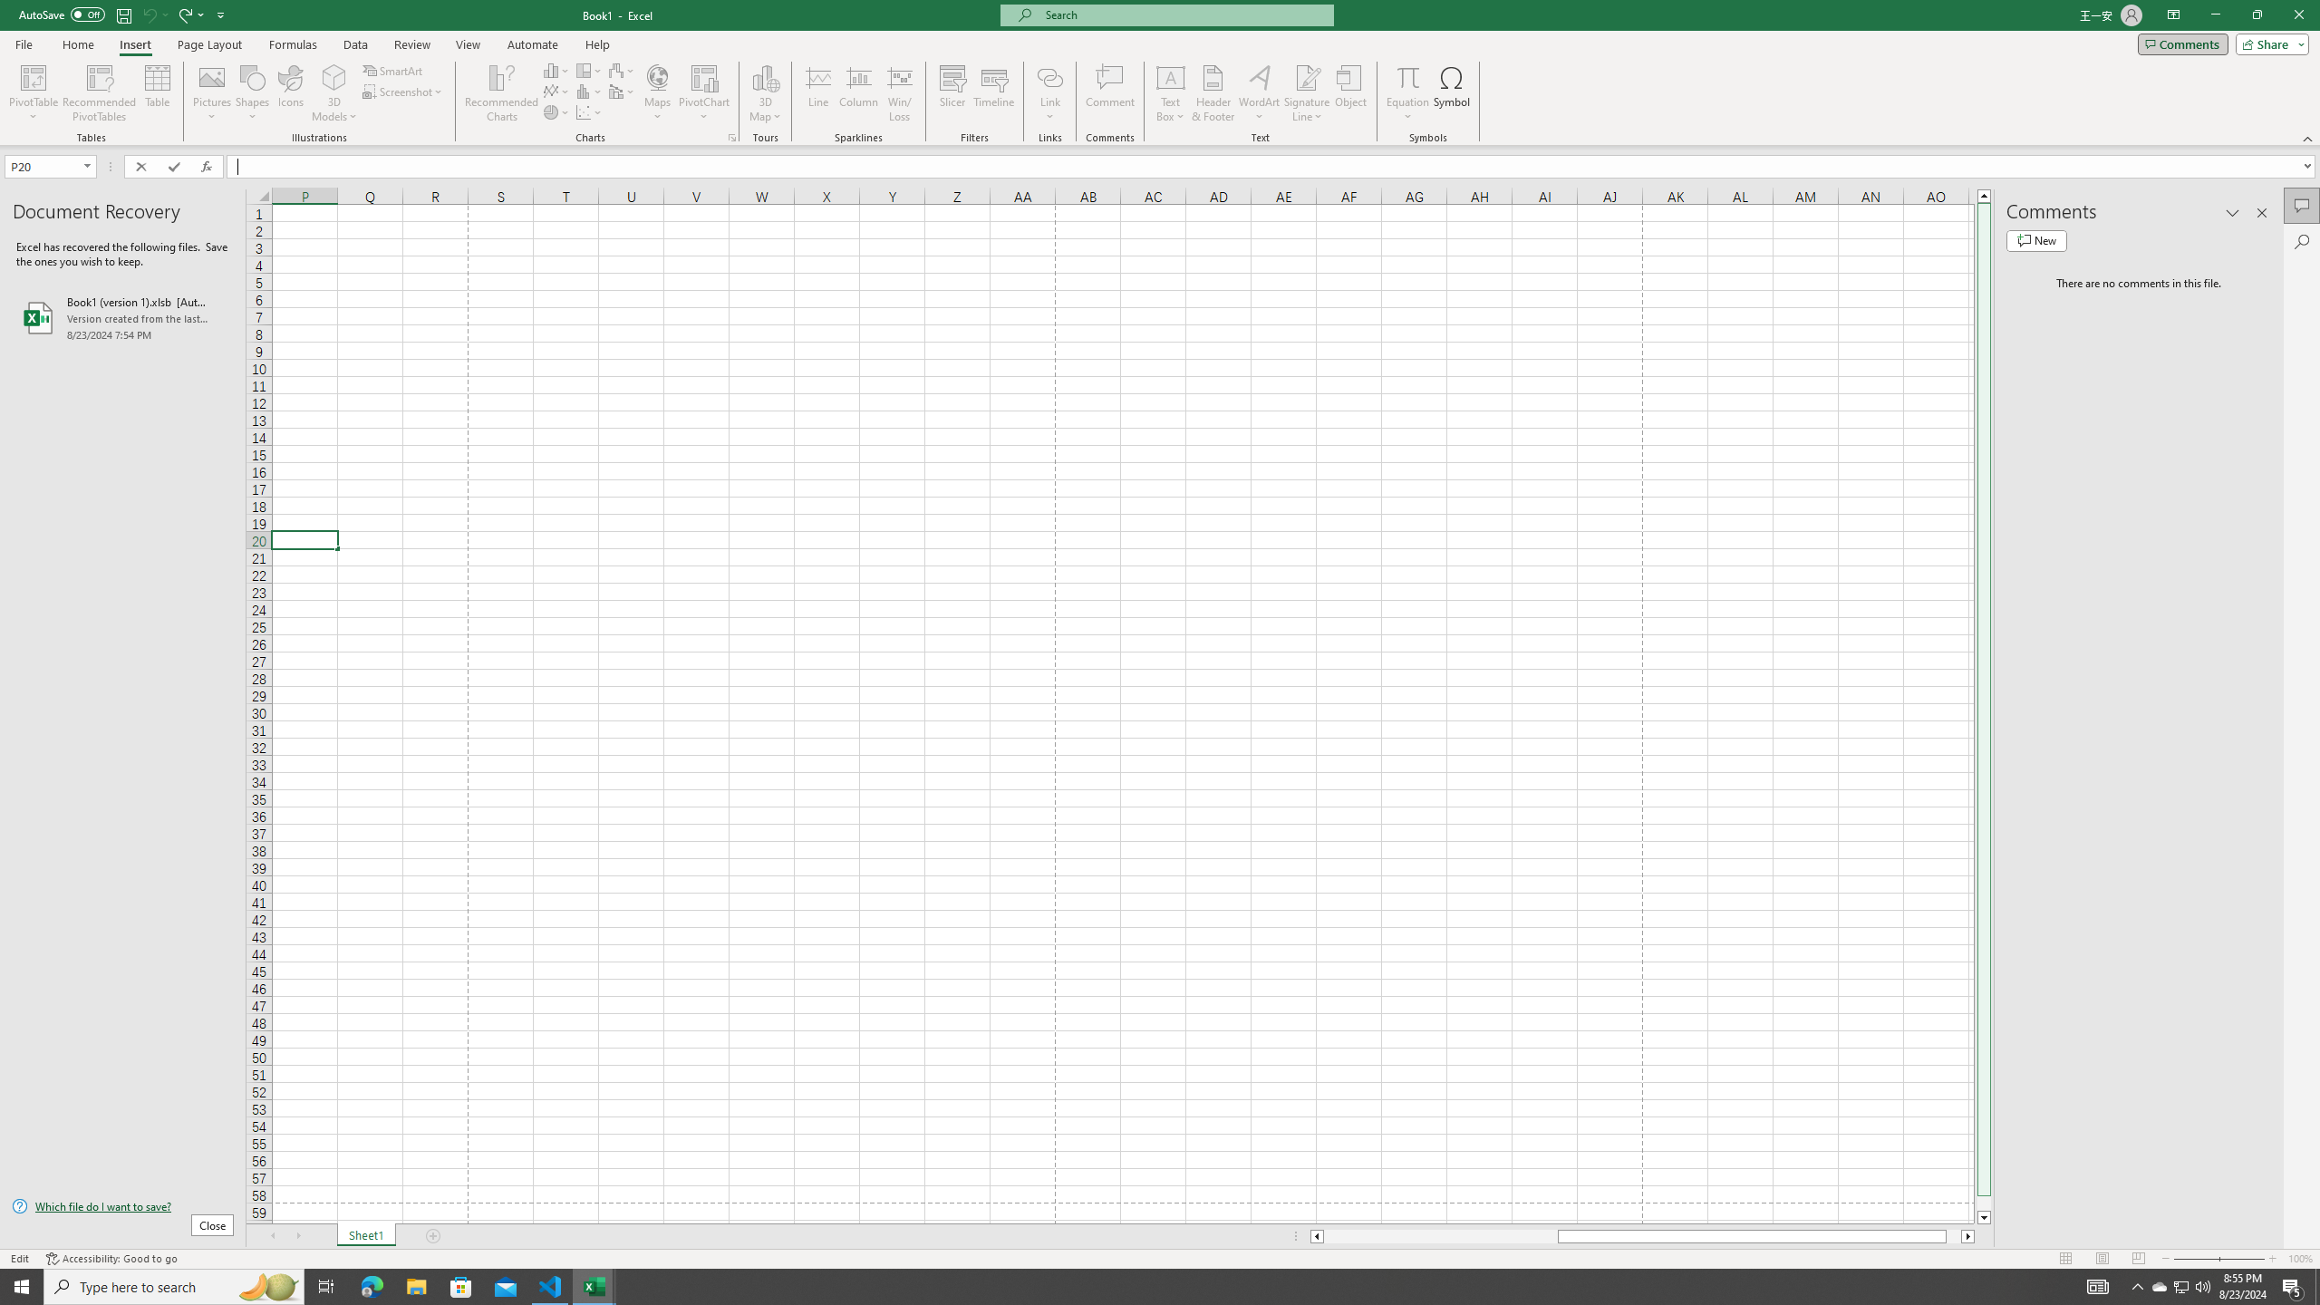 This screenshot has width=2320, height=1305. I want to click on Insert Line or Area Chart, so click(556, 91).